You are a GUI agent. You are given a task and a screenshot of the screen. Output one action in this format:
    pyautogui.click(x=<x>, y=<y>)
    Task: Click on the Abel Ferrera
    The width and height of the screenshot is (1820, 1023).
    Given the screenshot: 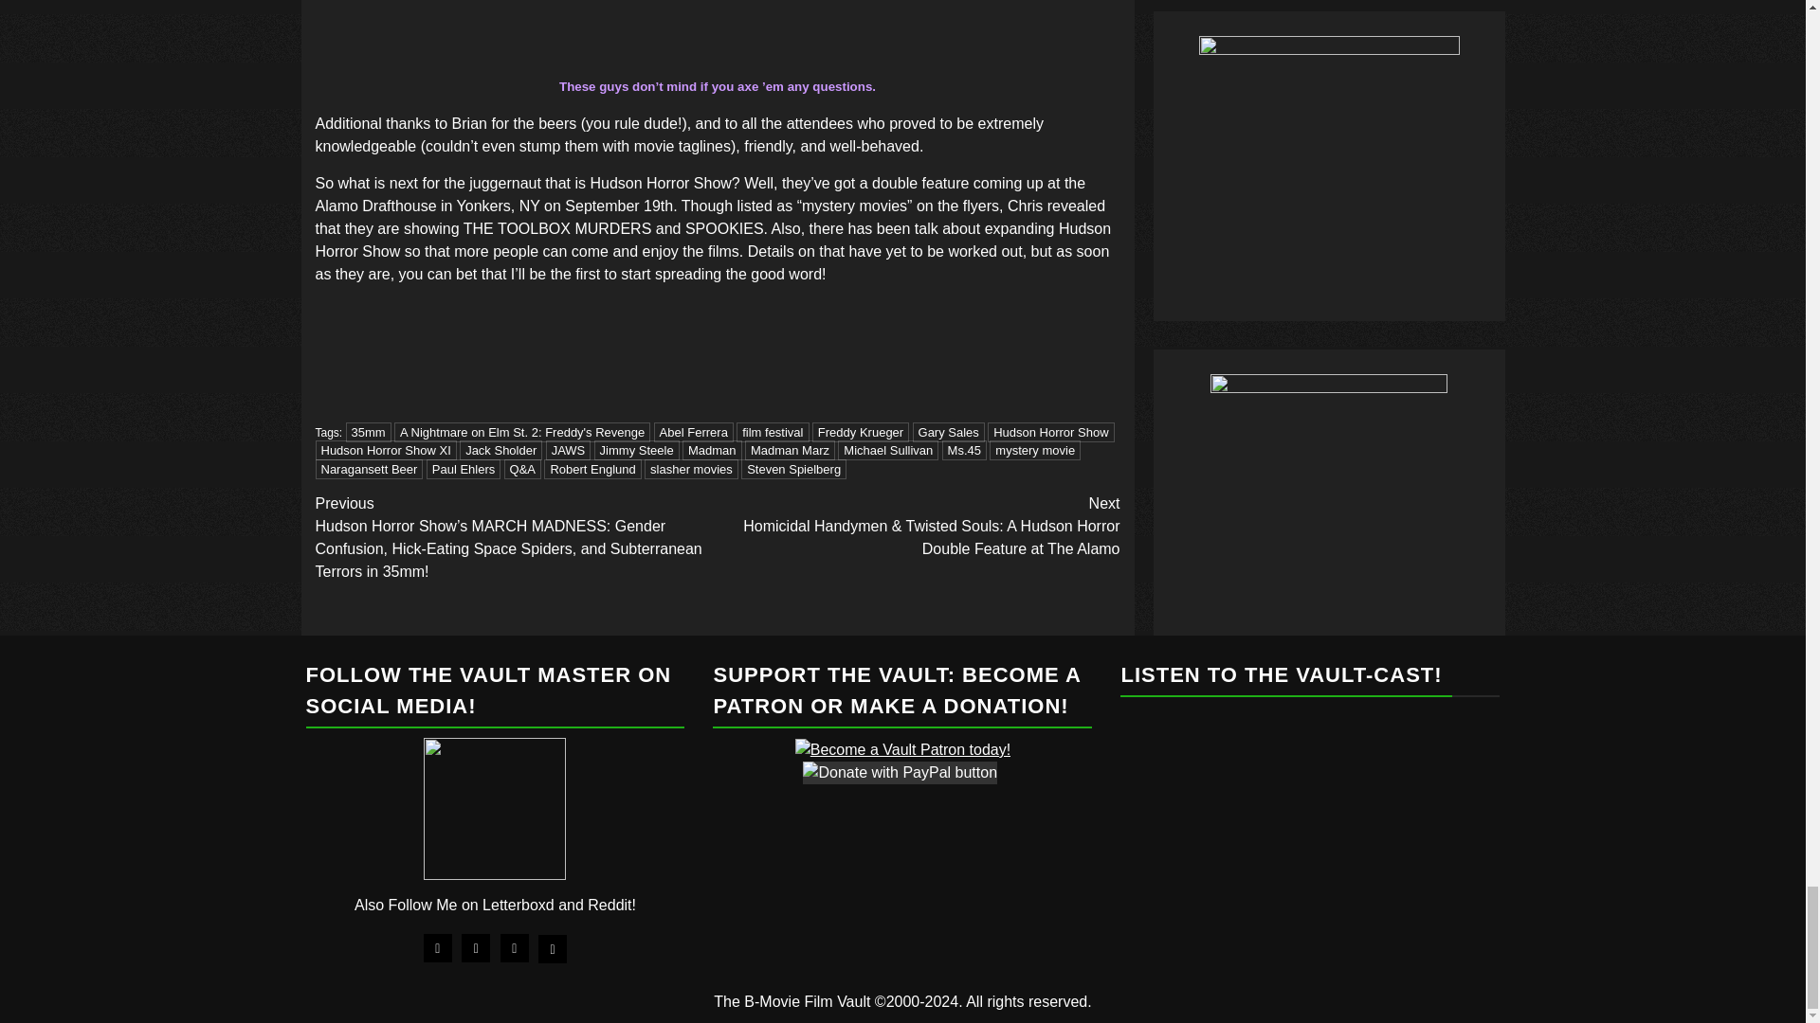 What is the action you would take?
    pyautogui.click(x=693, y=432)
    